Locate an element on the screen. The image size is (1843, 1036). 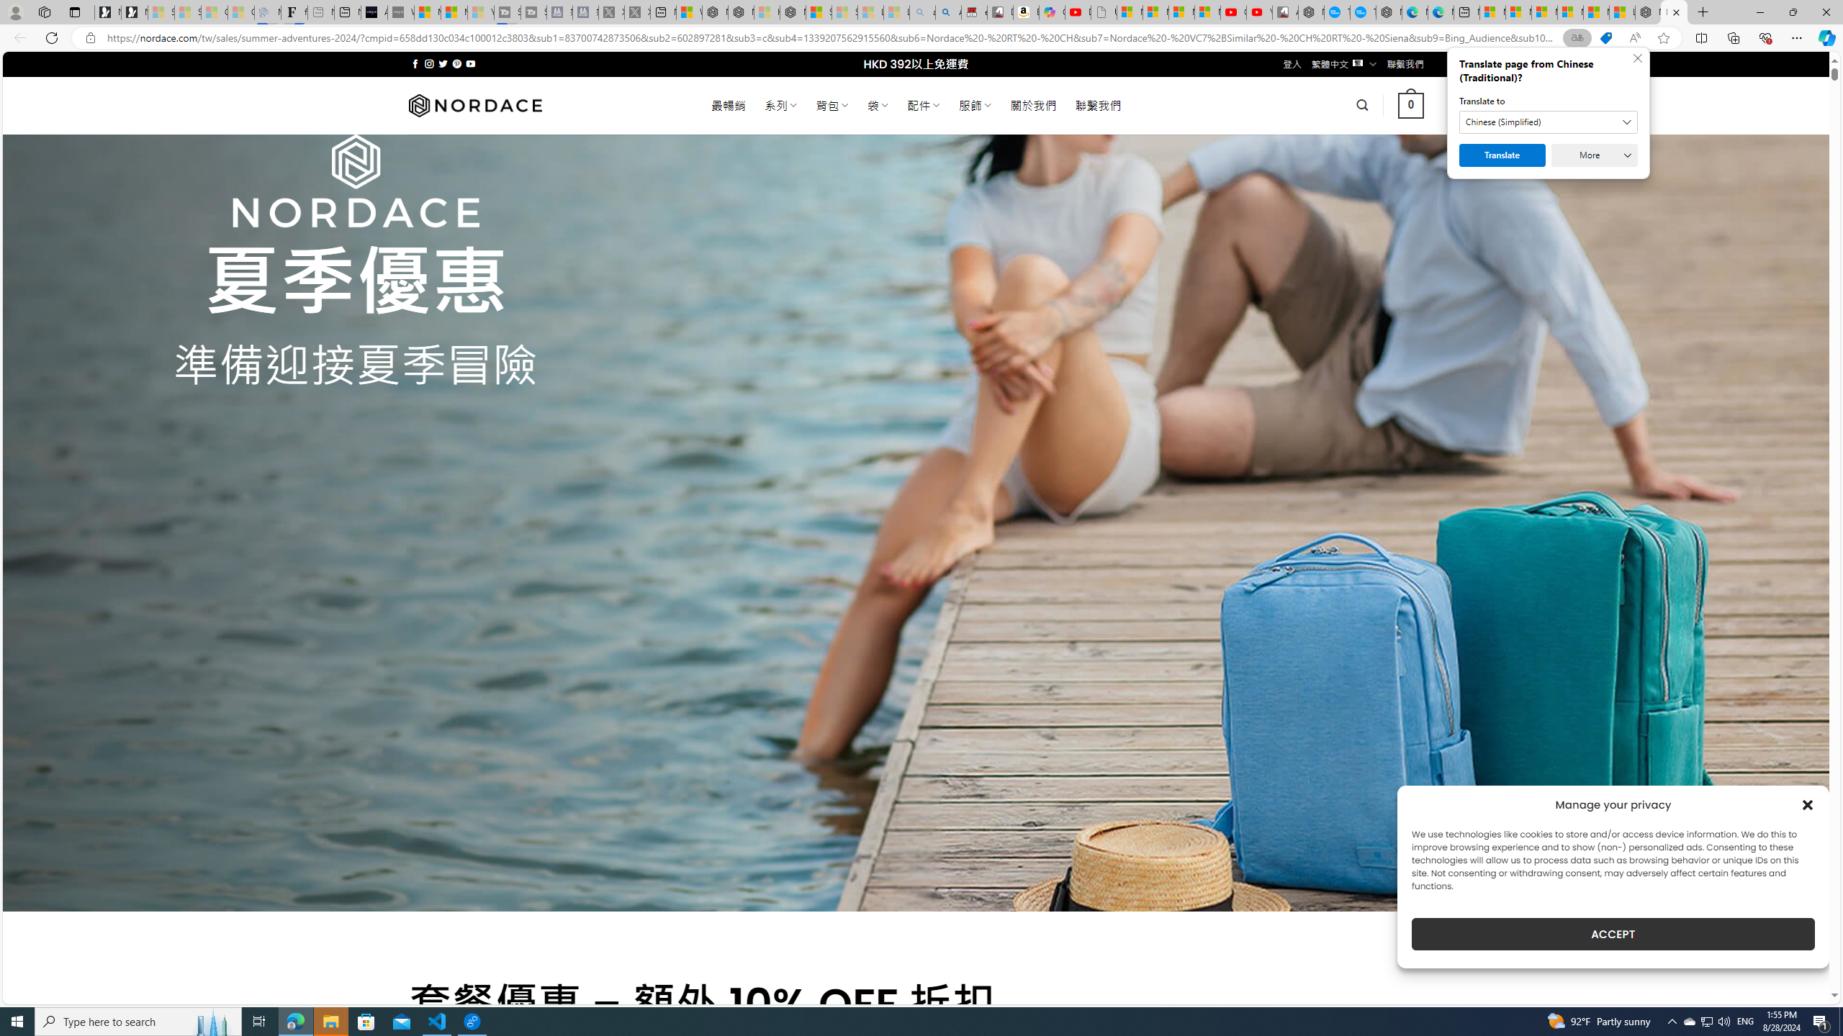
Nordace - Nordace Siena Is Not An Ordinary Backpack is located at coordinates (793, 12).